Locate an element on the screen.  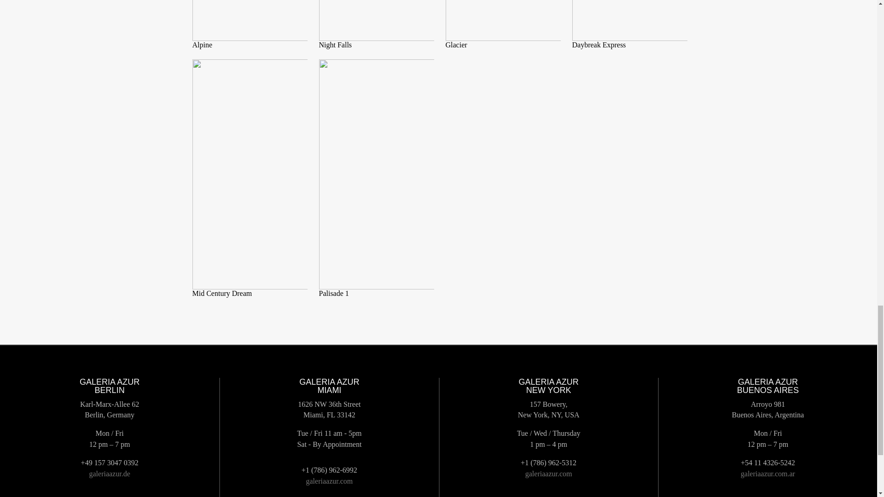
galeriaazur.com is located at coordinates (548, 473).